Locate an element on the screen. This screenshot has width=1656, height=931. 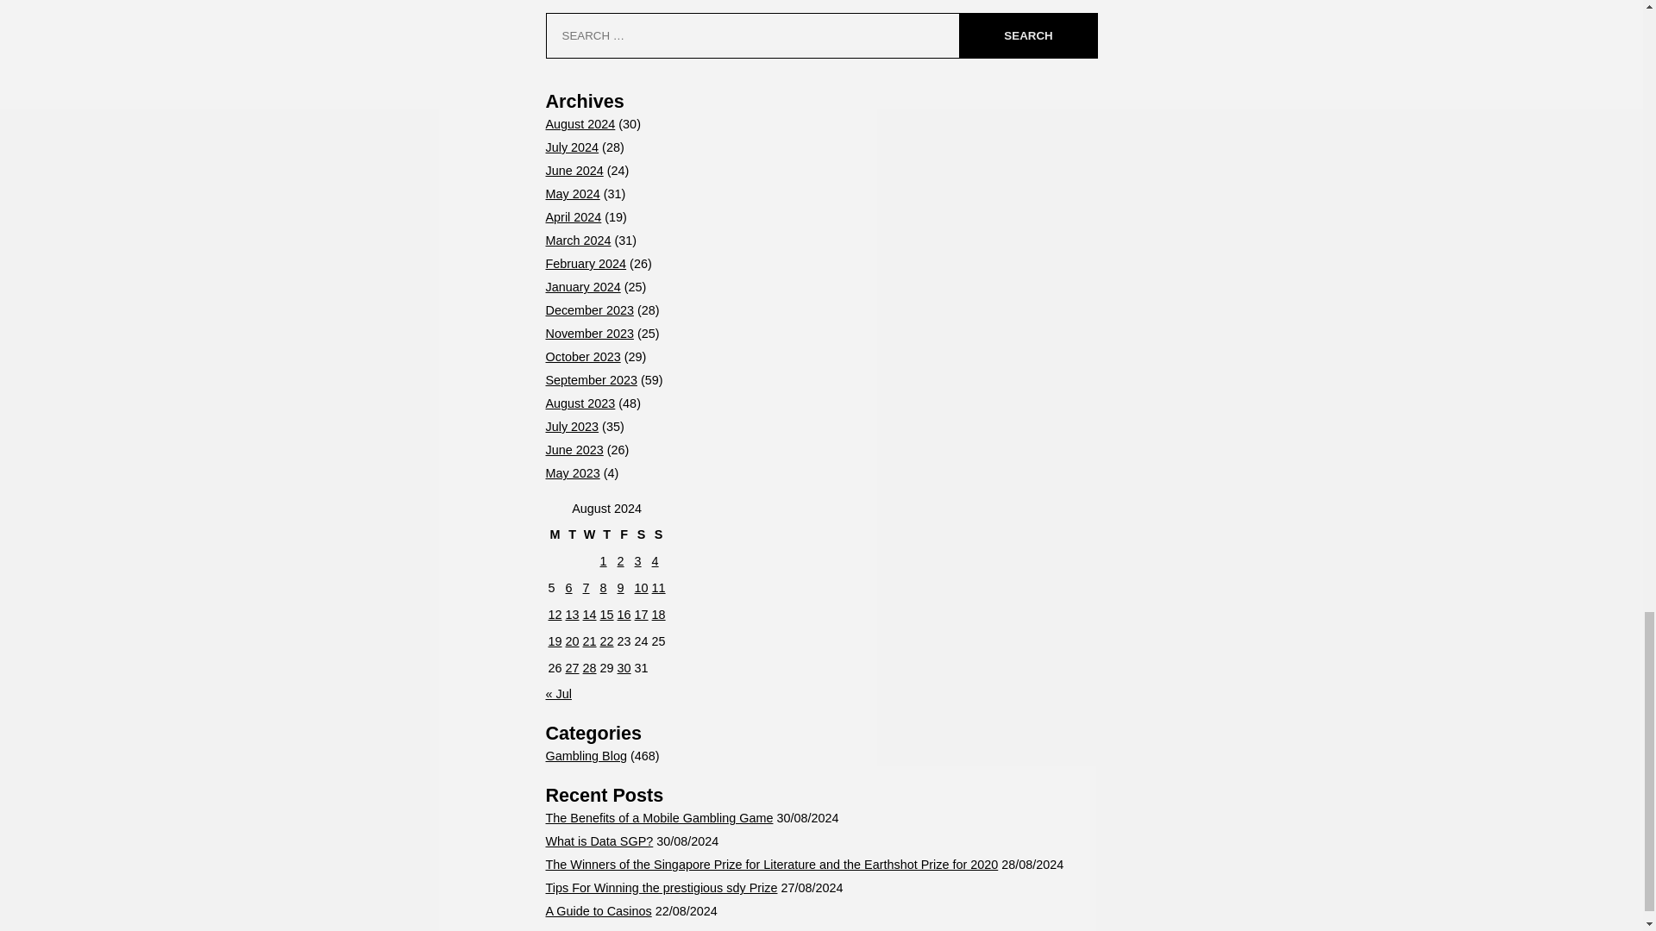
May 2023 is located at coordinates (572, 473).